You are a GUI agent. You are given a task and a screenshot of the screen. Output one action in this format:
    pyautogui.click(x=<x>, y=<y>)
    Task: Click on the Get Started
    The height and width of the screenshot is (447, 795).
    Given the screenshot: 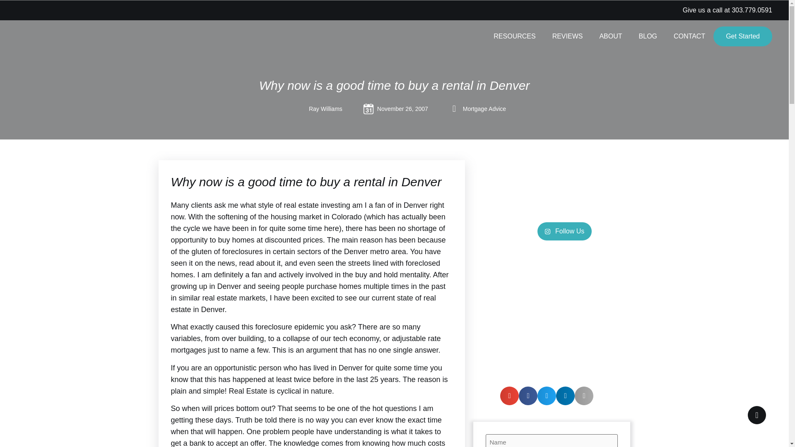 What is the action you would take?
    pyautogui.click(x=742, y=36)
    